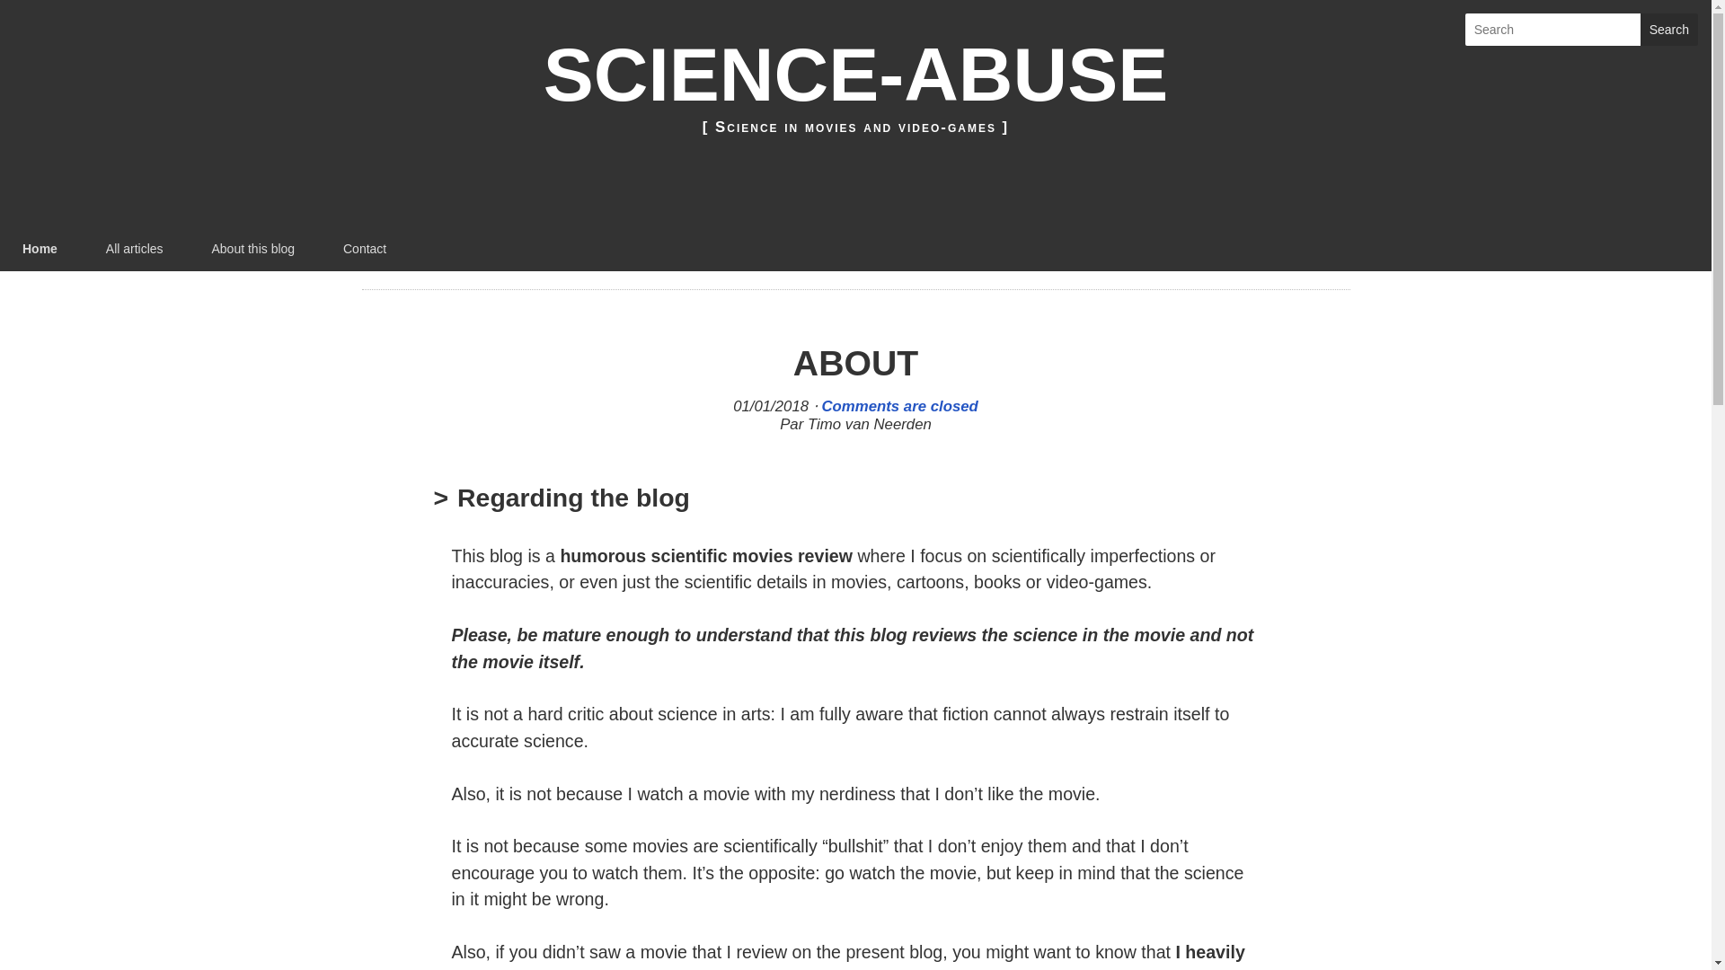 This screenshot has height=970, width=1725. I want to click on SCIENCE-ABUSE, so click(855, 74).